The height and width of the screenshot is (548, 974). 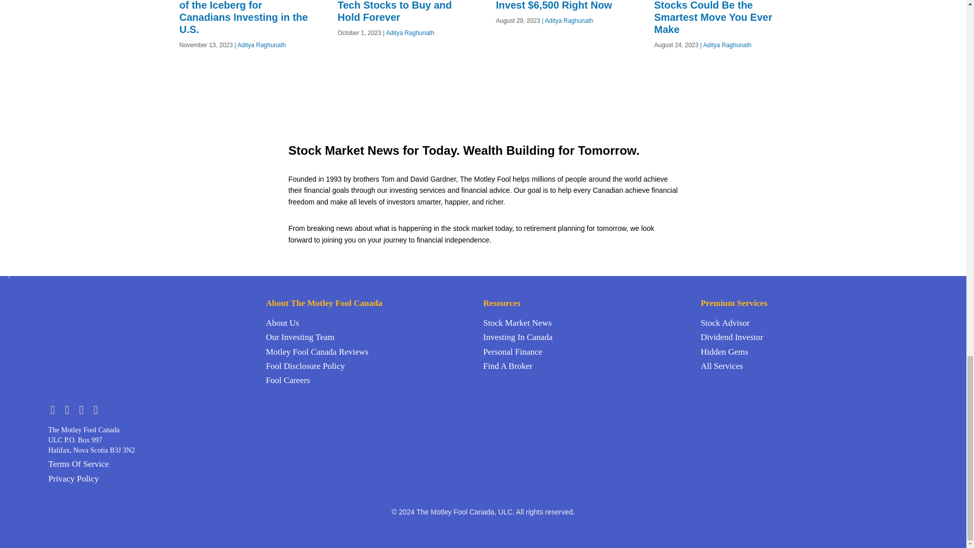 What do you see at coordinates (55, 409) in the screenshot?
I see `Follow us on Twitter` at bounding box center [55, 409].